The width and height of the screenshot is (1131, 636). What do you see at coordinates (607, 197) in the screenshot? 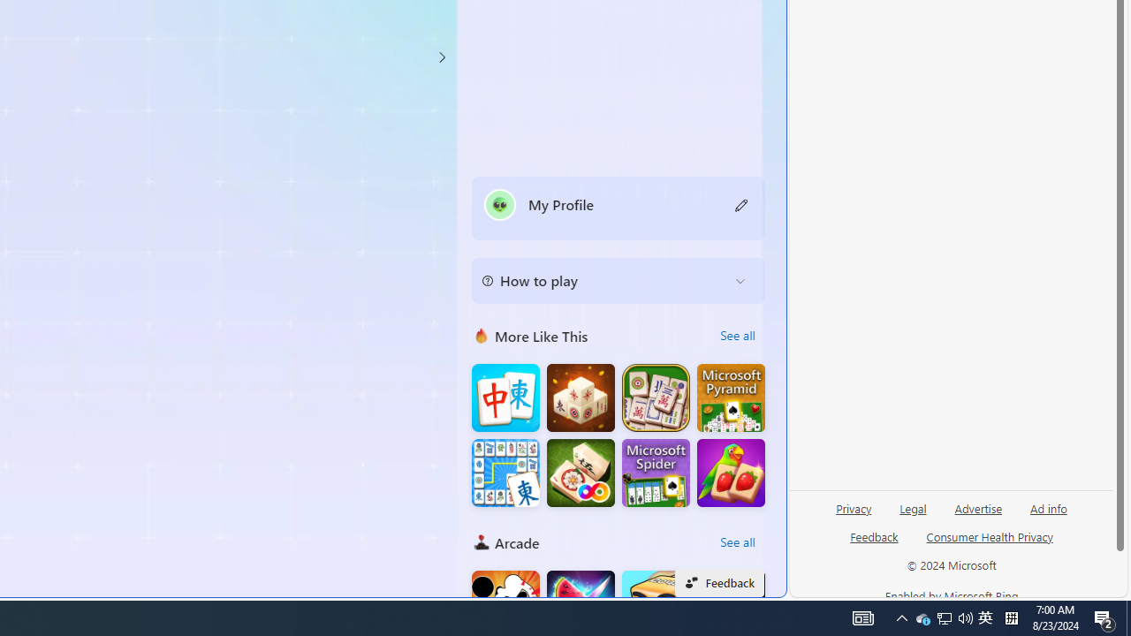
I see `MSN` at bounding box center [607, 197].